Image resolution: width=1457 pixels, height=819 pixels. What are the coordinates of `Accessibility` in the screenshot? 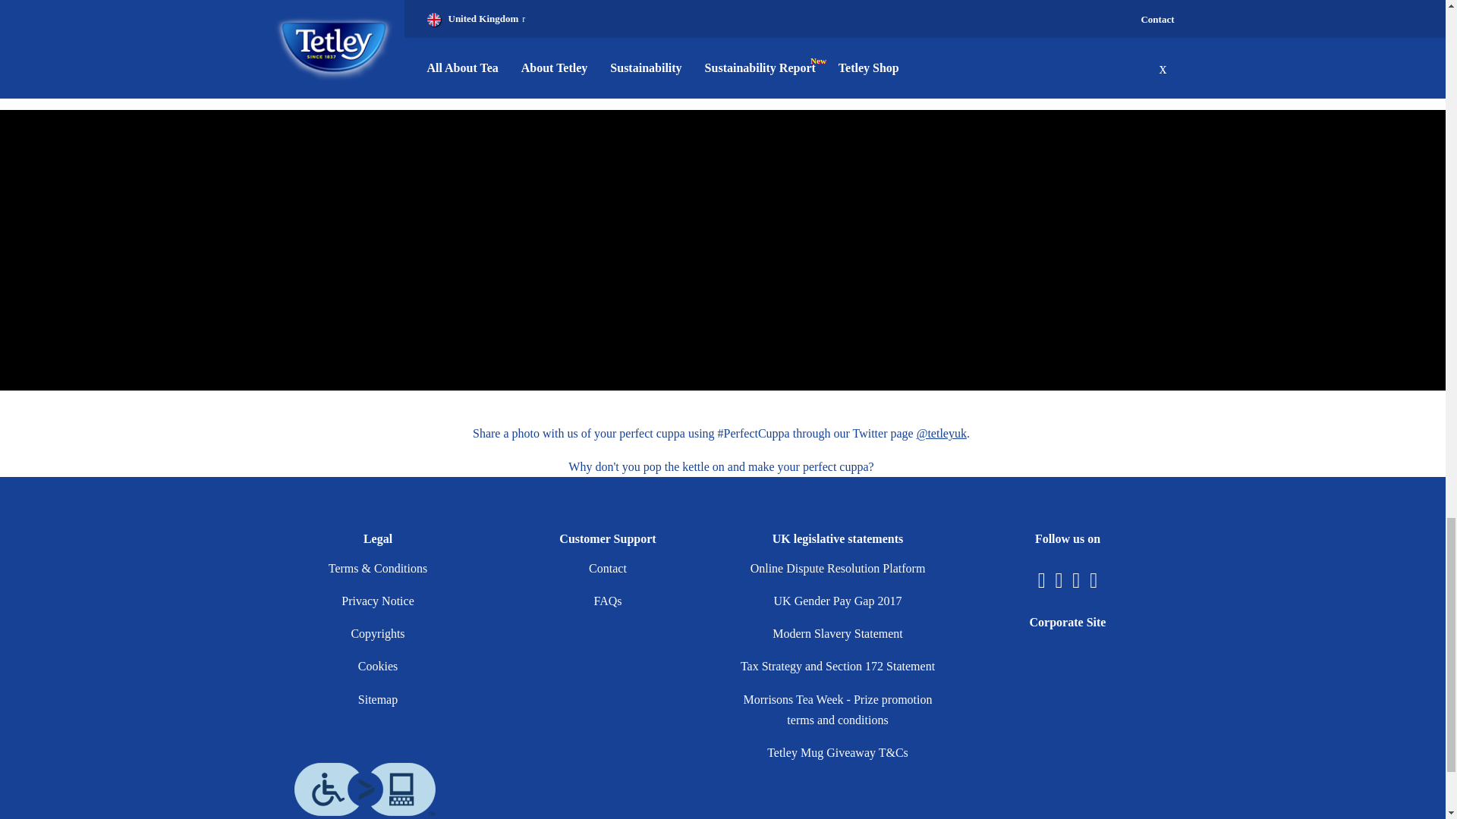 It's located at (364, 789).